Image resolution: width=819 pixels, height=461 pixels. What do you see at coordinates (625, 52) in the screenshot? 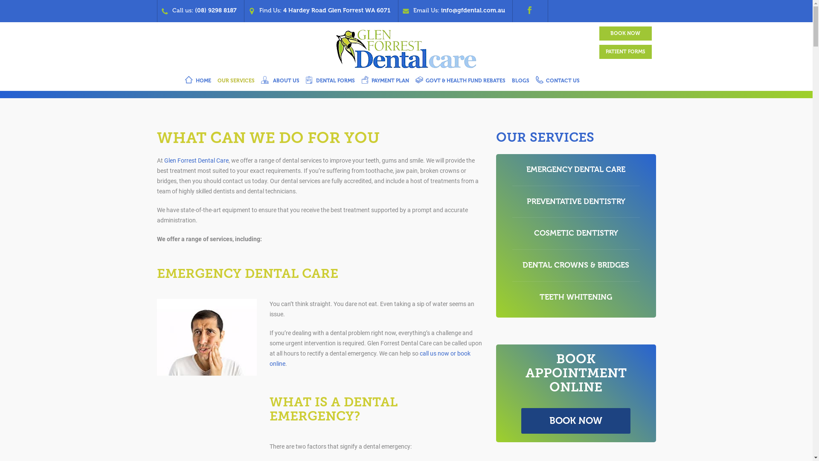
I see `PATIENT FORMS` at bounding box center [625, 52].